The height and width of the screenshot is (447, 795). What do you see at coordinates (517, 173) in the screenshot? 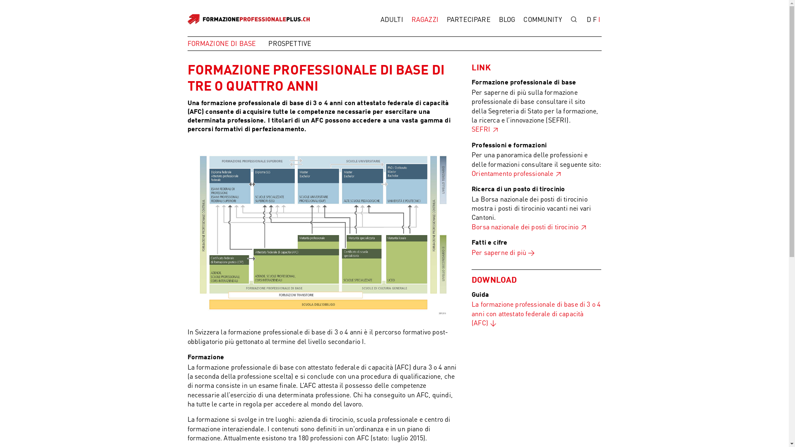
I see `Orientamento professionale` at bounding box center [517, 173].